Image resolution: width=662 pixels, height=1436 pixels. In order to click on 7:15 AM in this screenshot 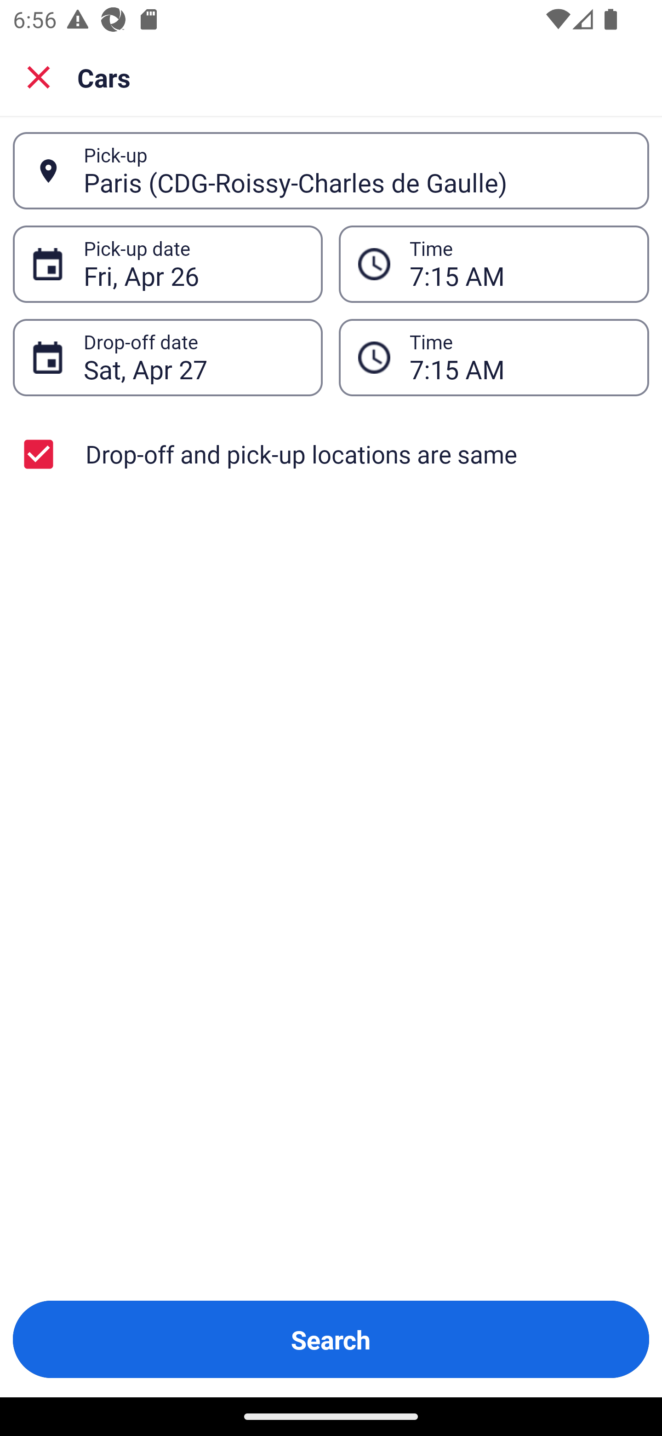, I will do `click(494, 264)`.